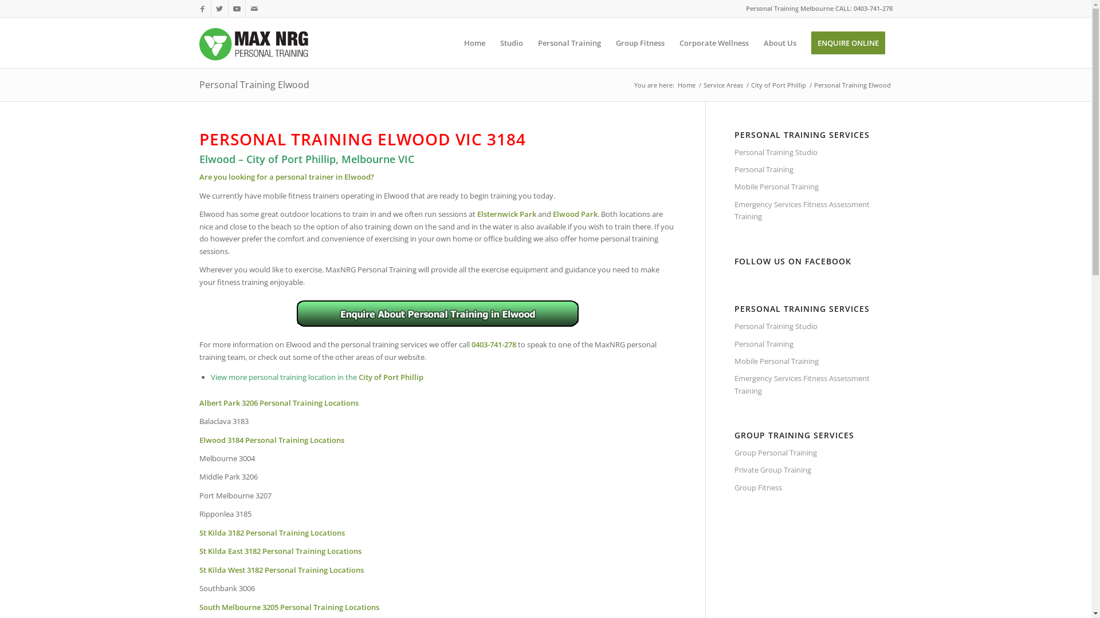 This screenshot has height=618, width=1100. What do you see at coordinates (779, 85) in the screenshot?
I see `City of Port Phillip` at bounding box center [779, 85].